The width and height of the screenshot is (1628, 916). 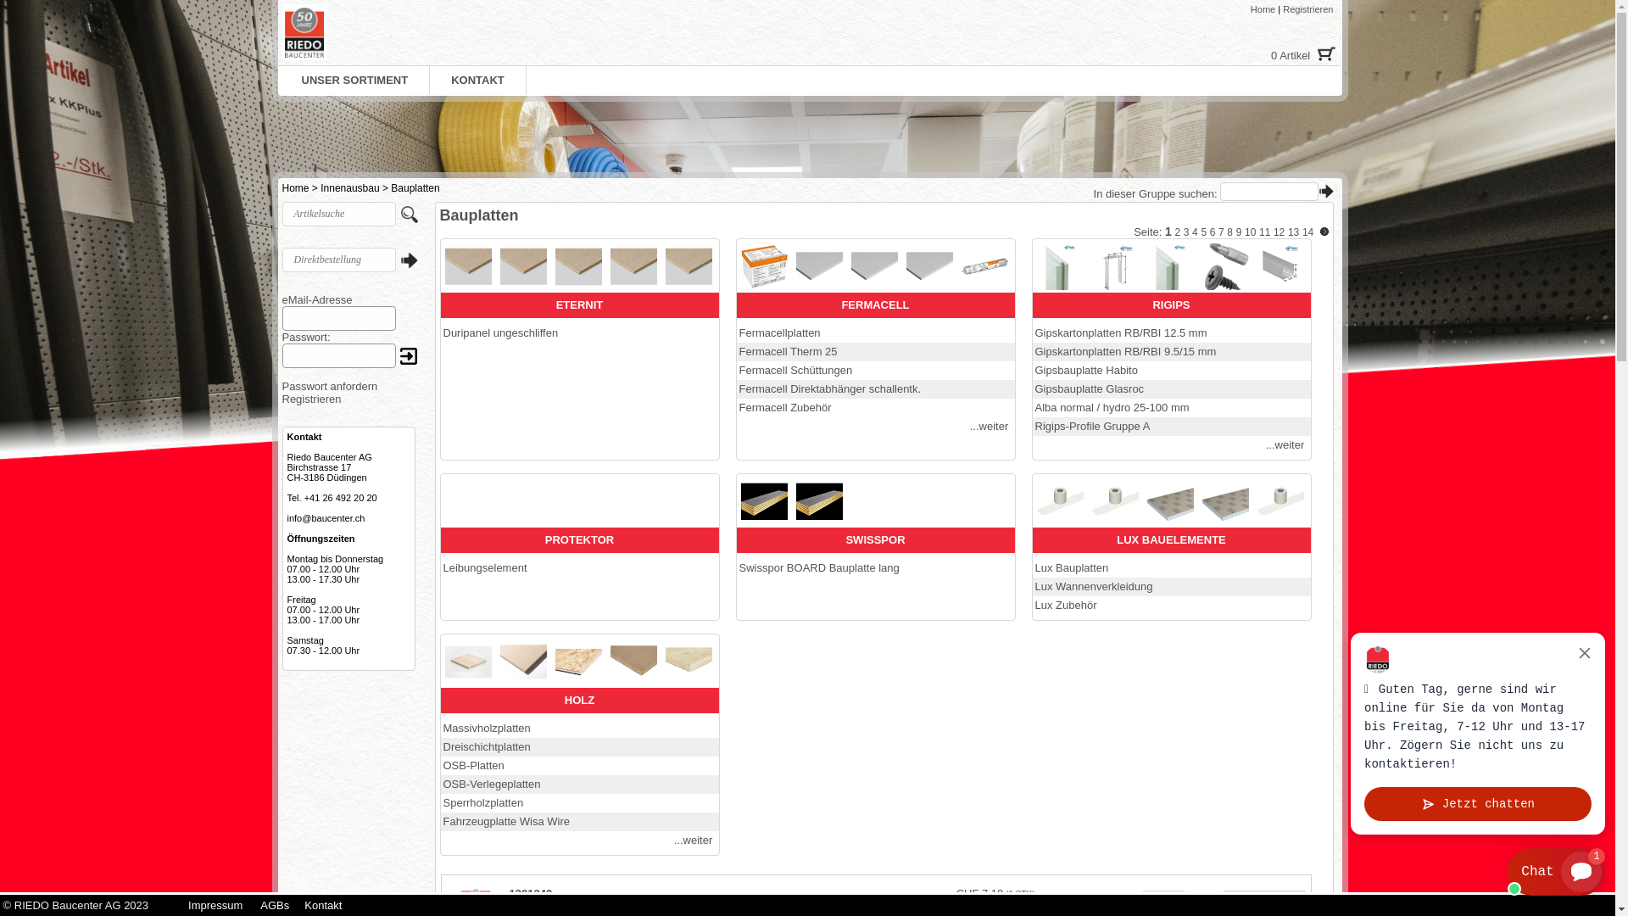 I want to click on 12, so click(x=1279, y=232).